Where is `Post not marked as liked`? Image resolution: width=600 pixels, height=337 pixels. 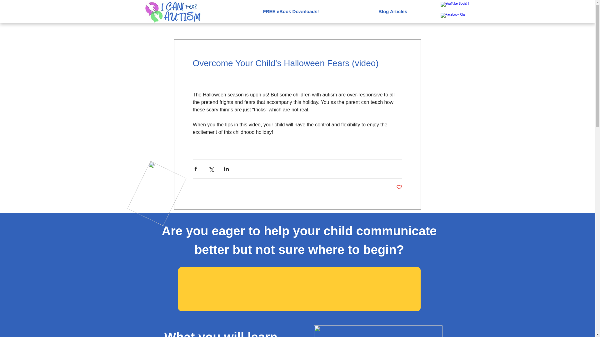 Post not marked as liked is located at coordinates (399, 187).